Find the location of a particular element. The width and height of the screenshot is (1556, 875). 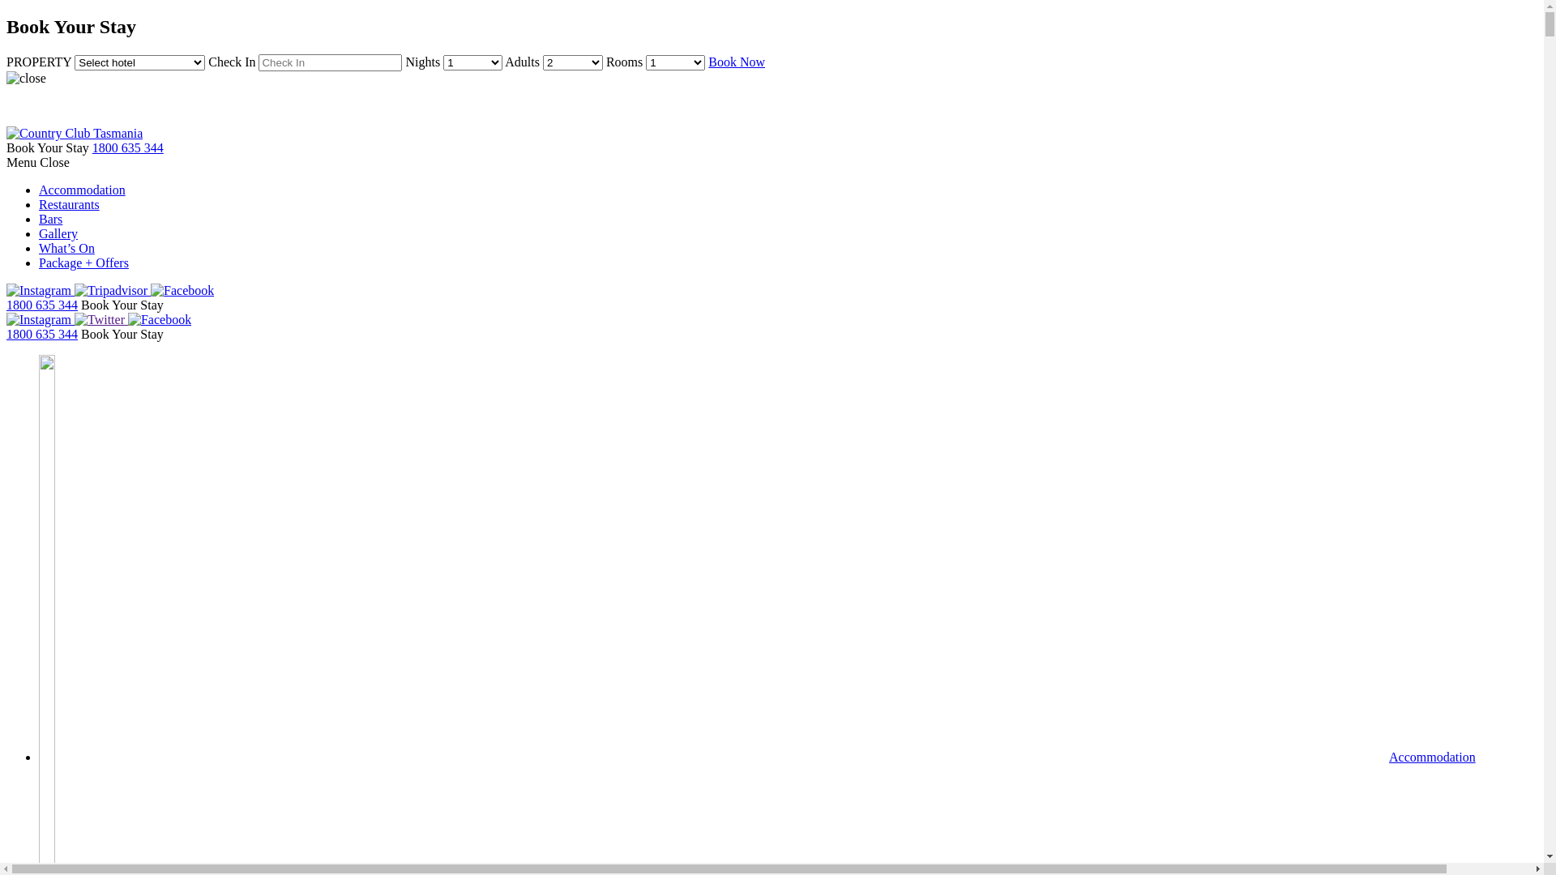

Gallery is located at coordinates (58, 233).